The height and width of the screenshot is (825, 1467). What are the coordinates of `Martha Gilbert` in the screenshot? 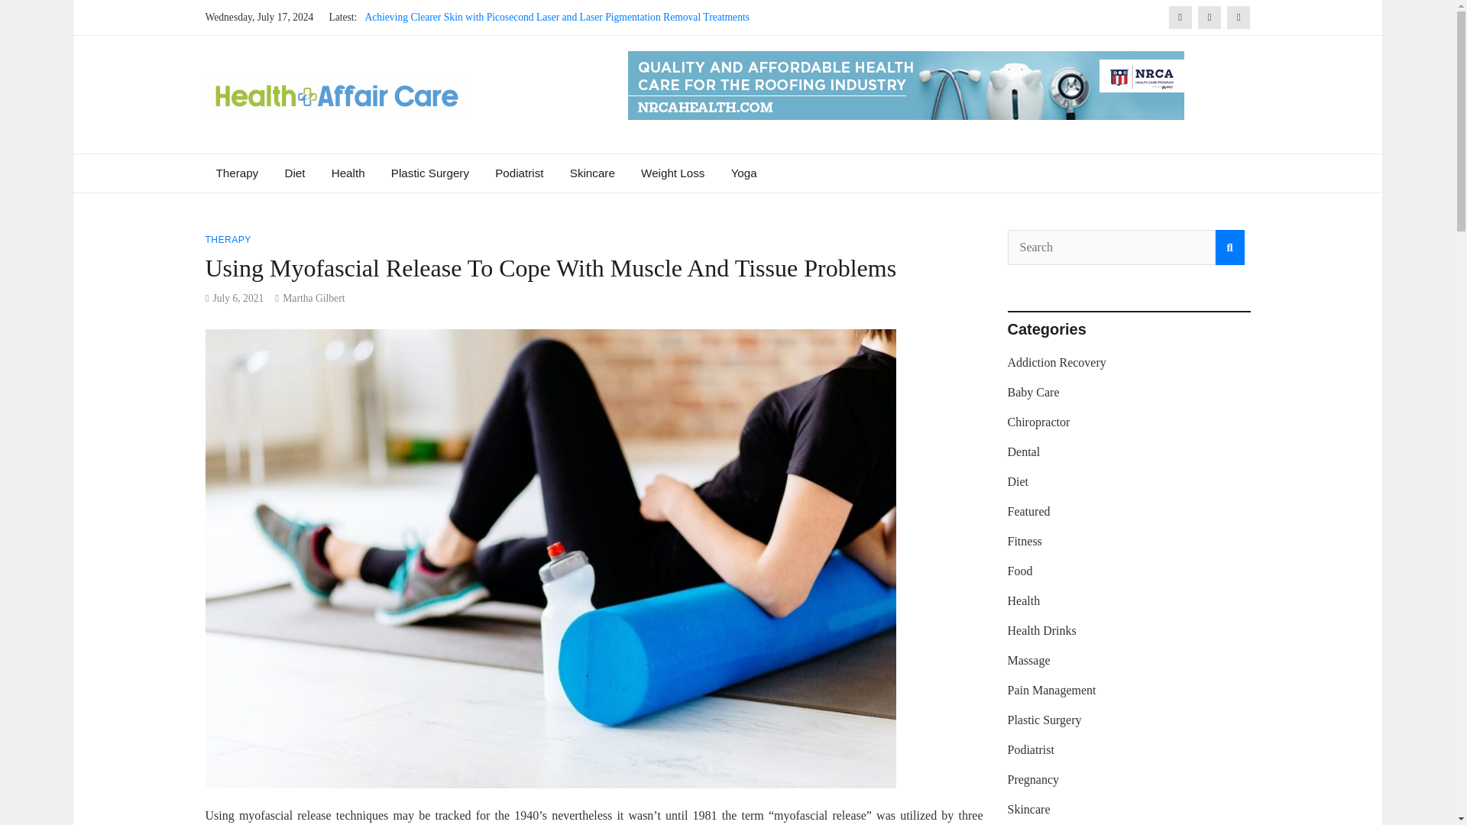 It's located at (313, 298).